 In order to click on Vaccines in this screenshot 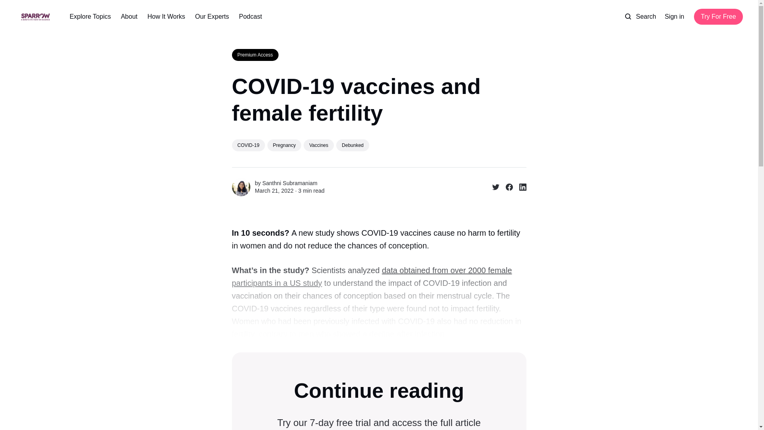, I will do `click(318, 145)`.